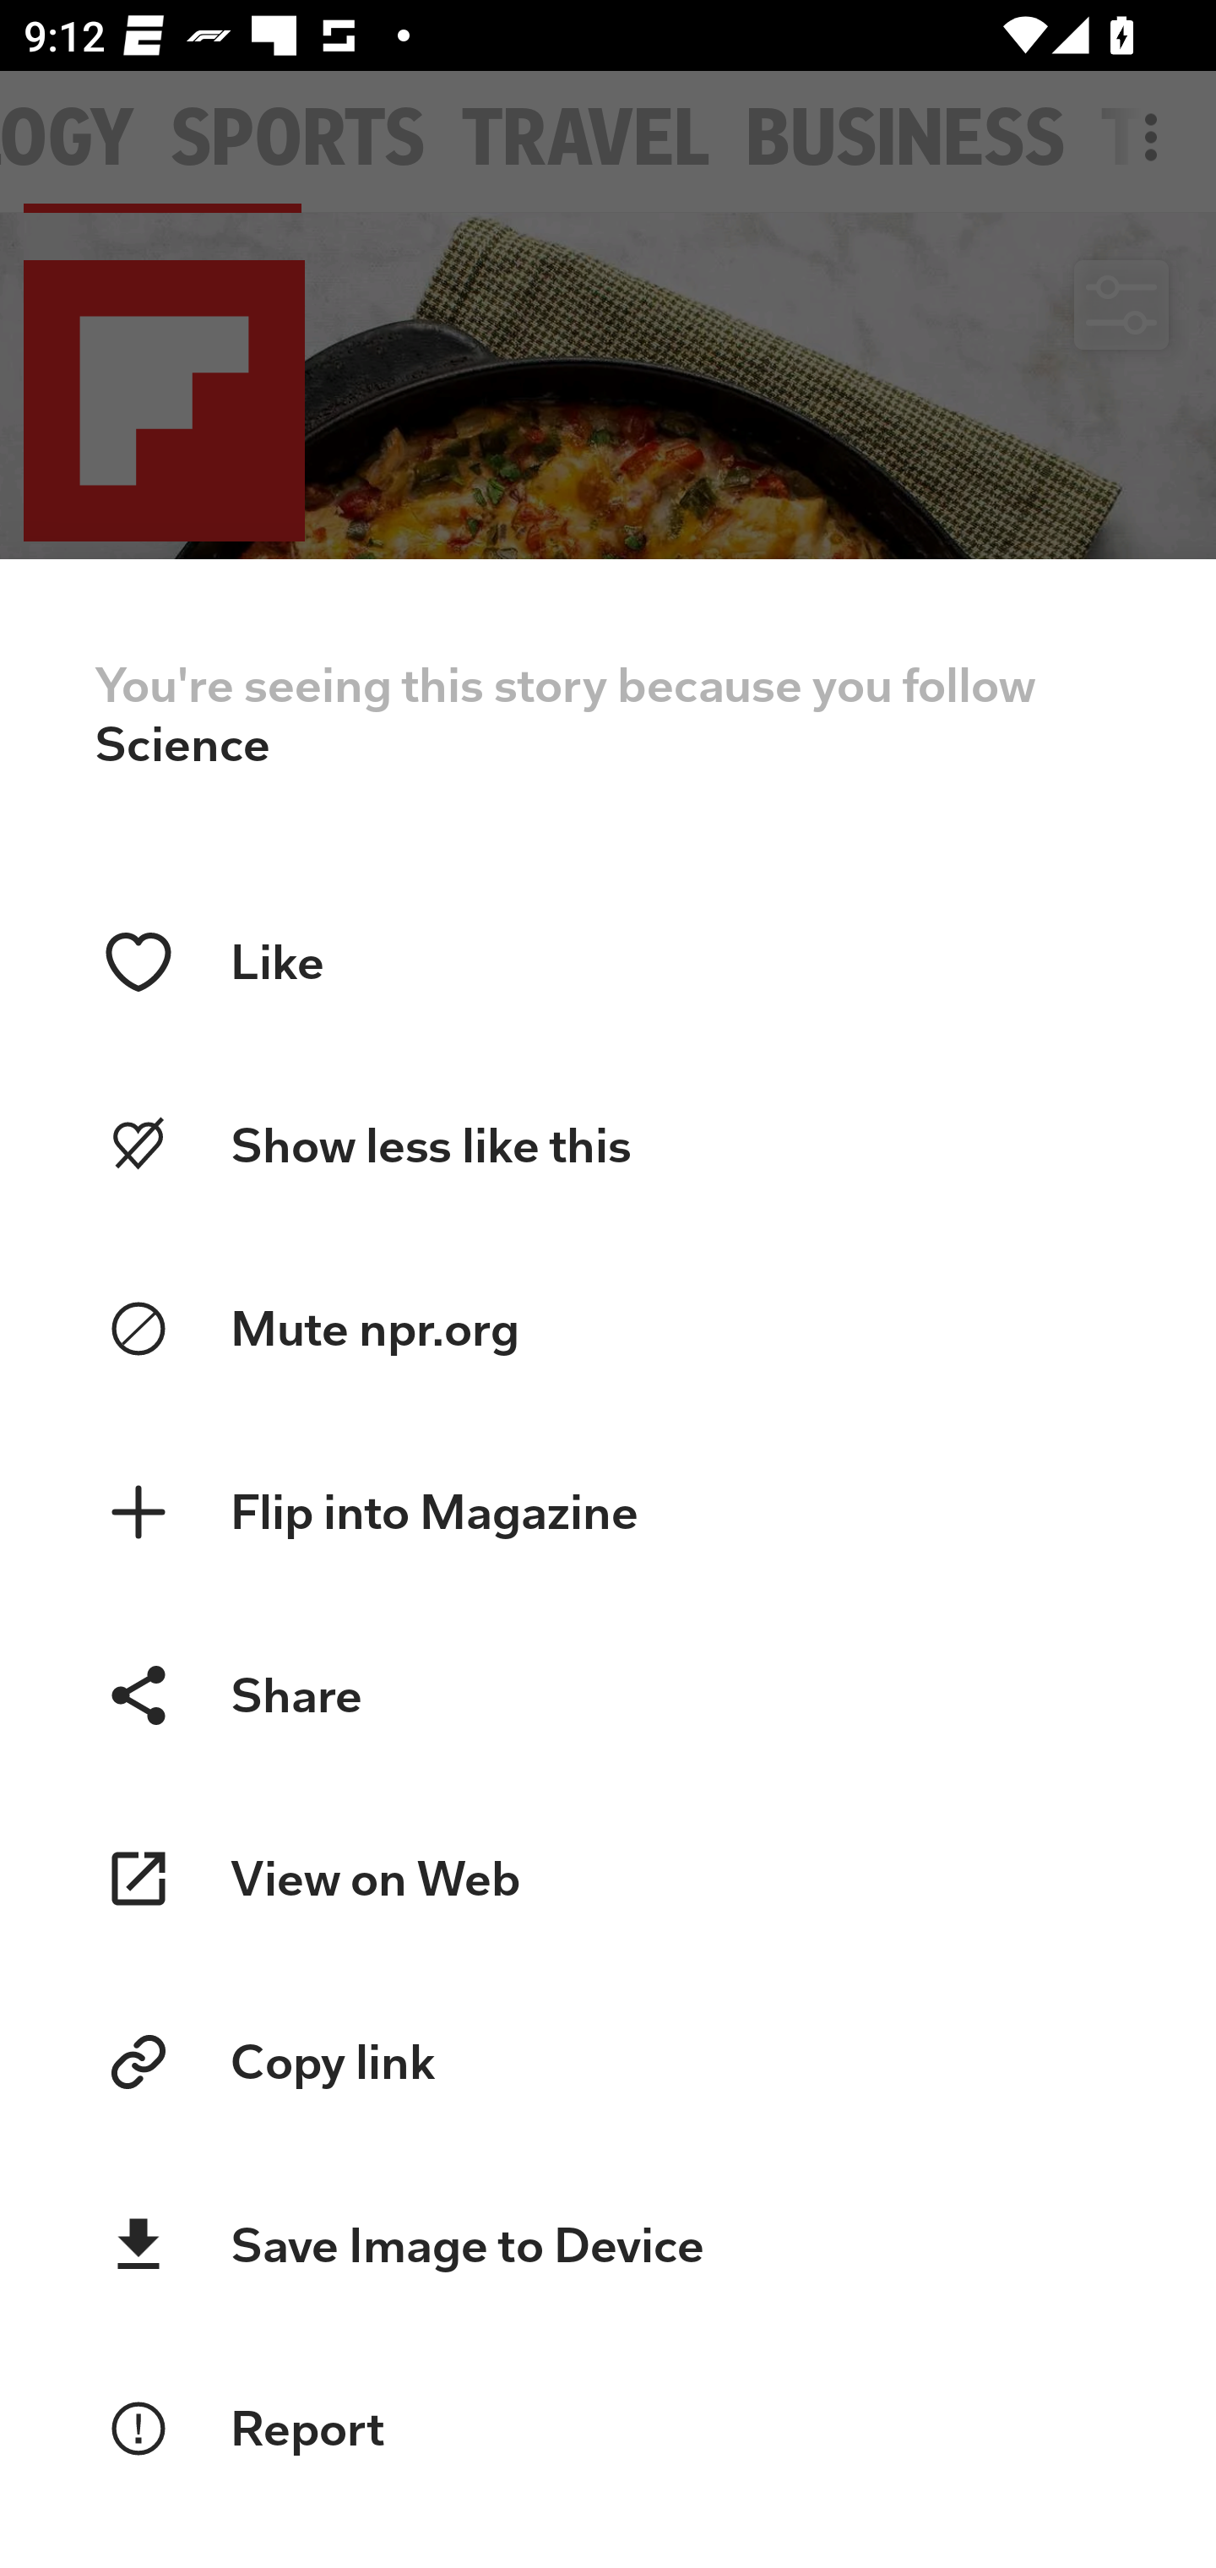 The height and width of the screenshot is (2568, 1216). What do you see at coordinates (608, 1329) in the screenshot?
I see `Mute npr.org` at bounding box center [608, 1329].